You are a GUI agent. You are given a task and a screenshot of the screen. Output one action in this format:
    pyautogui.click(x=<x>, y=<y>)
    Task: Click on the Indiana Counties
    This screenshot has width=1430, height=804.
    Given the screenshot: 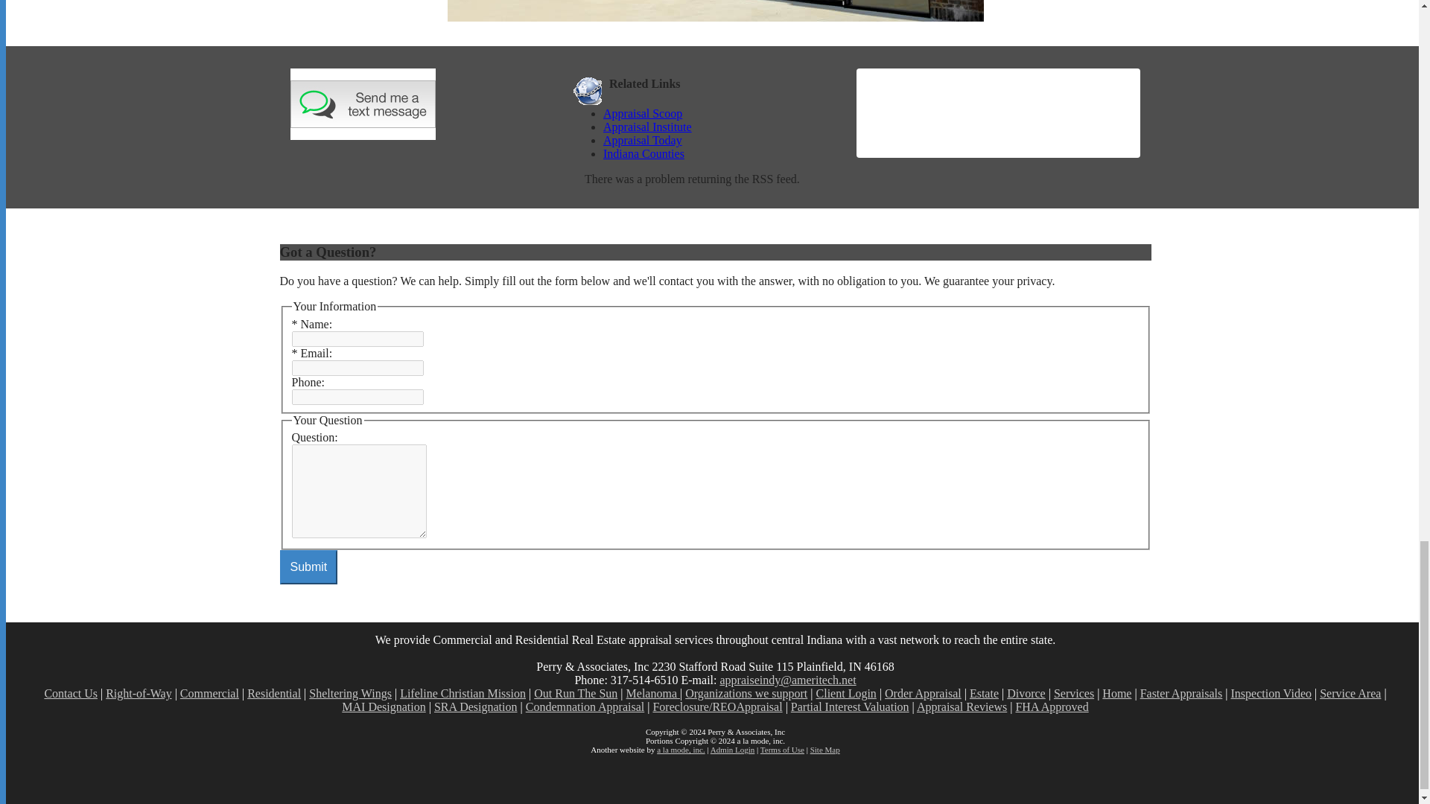 What is the action you would take?
    pyautogui.click(x=643, y=153)
    